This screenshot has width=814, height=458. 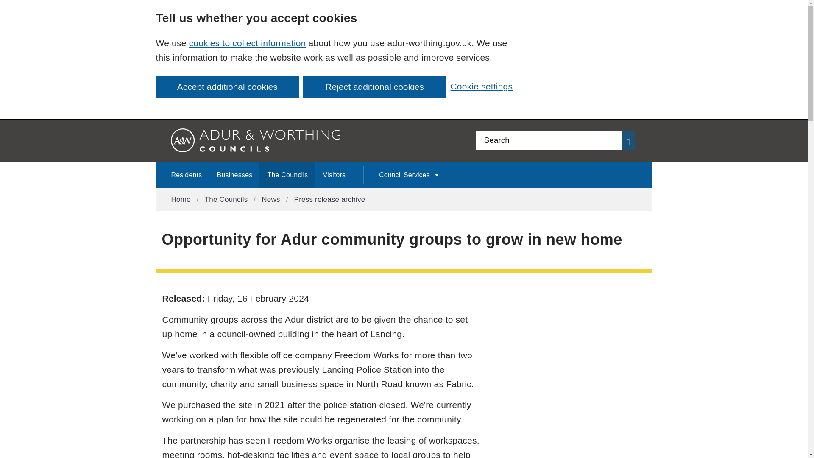 I want to click on Visitors, so click(x=334, y=175).